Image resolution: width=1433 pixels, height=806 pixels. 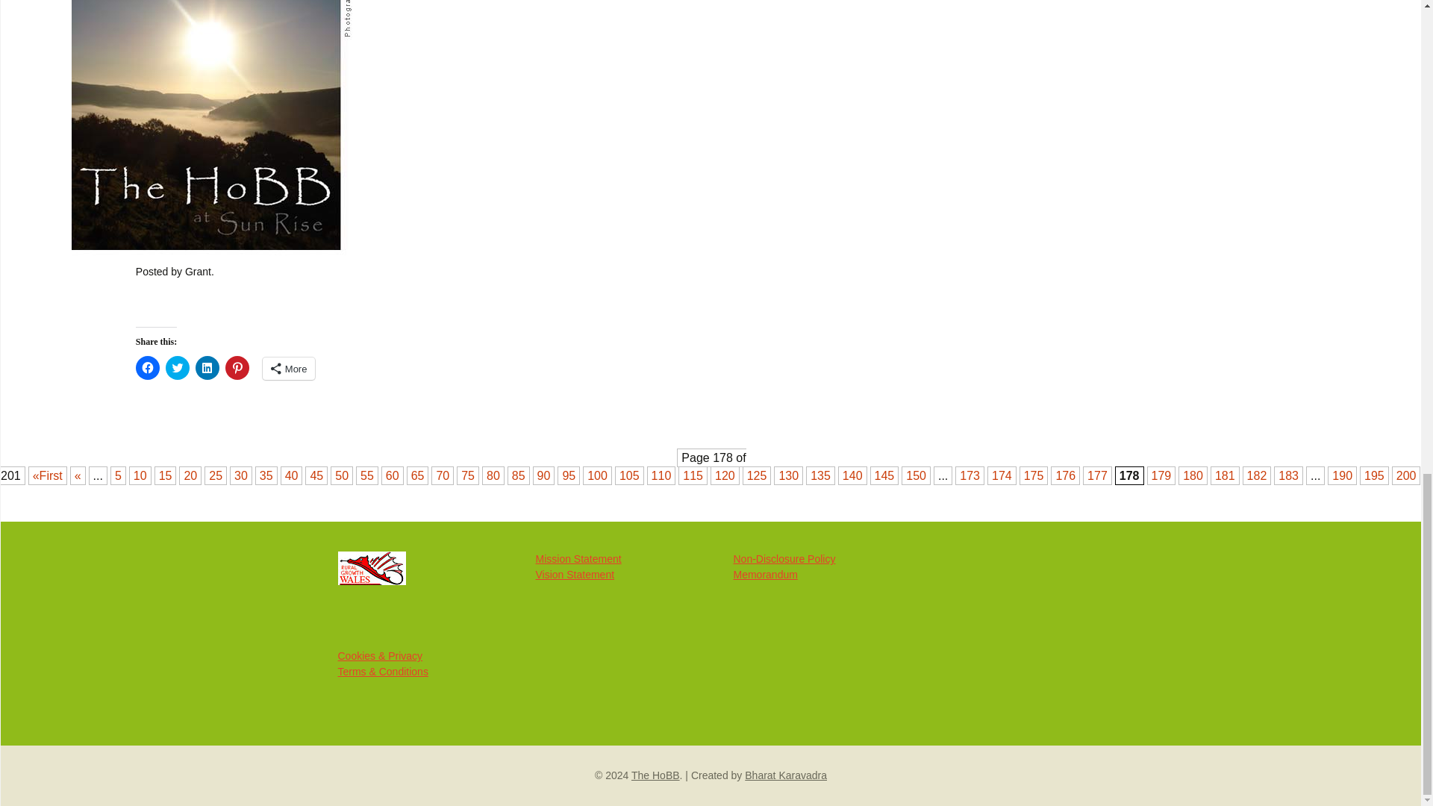 I want to click on Click to share on Facebook, so click(x=148, y=367).